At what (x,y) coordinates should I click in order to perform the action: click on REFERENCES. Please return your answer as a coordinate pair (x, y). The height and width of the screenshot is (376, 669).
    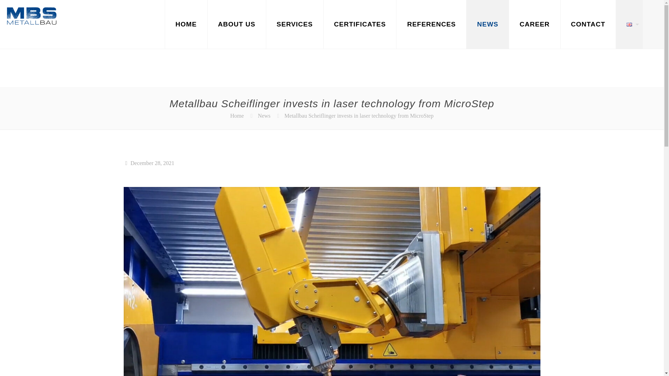
    Looking at the image, I should click on (431, 24).